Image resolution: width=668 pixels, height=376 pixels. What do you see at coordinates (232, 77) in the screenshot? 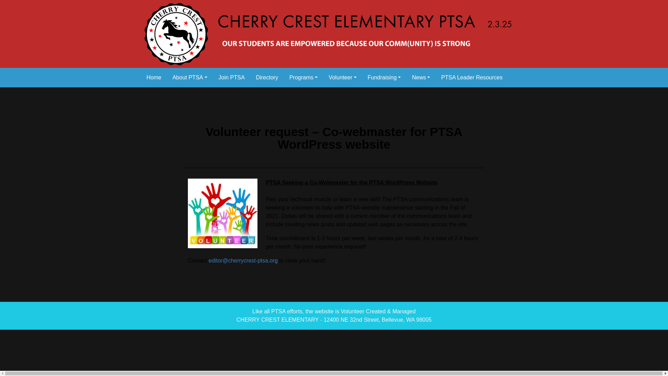
I see `Join PTSA` at bounding box center [232, 77].